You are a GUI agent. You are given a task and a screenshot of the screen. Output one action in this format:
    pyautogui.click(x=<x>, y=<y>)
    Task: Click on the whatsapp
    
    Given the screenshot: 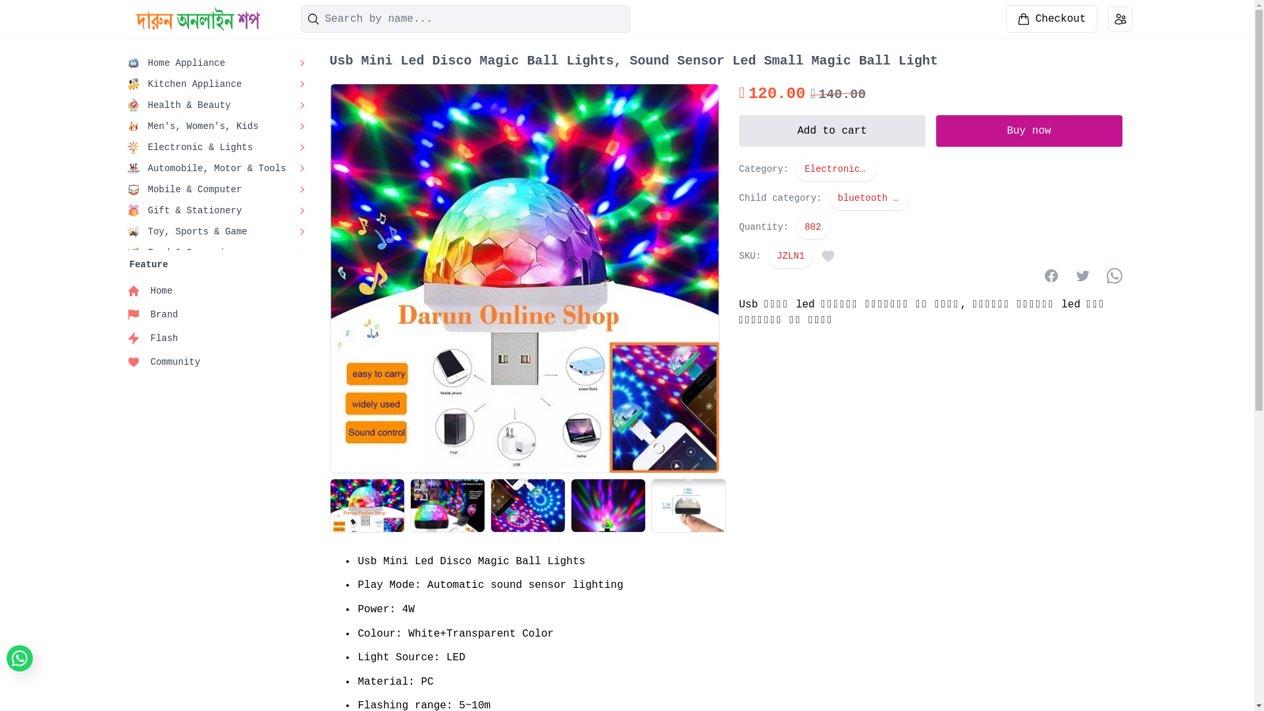 What is the action you would take?
    pyautogui.click(x=1114, y=276)
    